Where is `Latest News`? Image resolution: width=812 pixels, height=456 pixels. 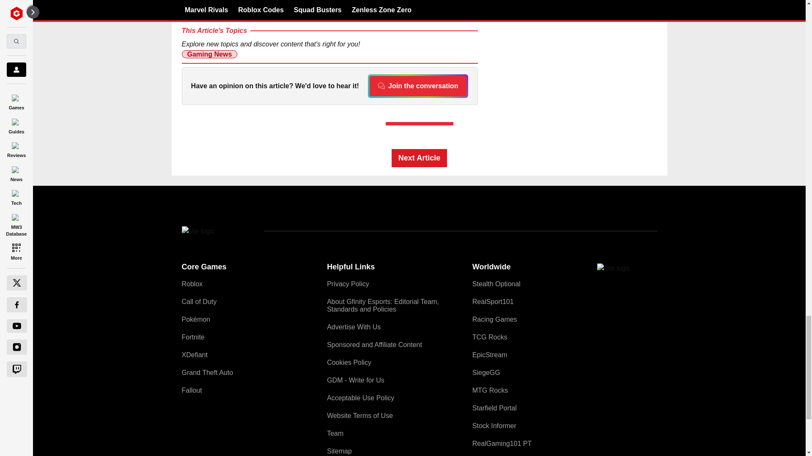
Latest News is located at coordinates (593, 54).